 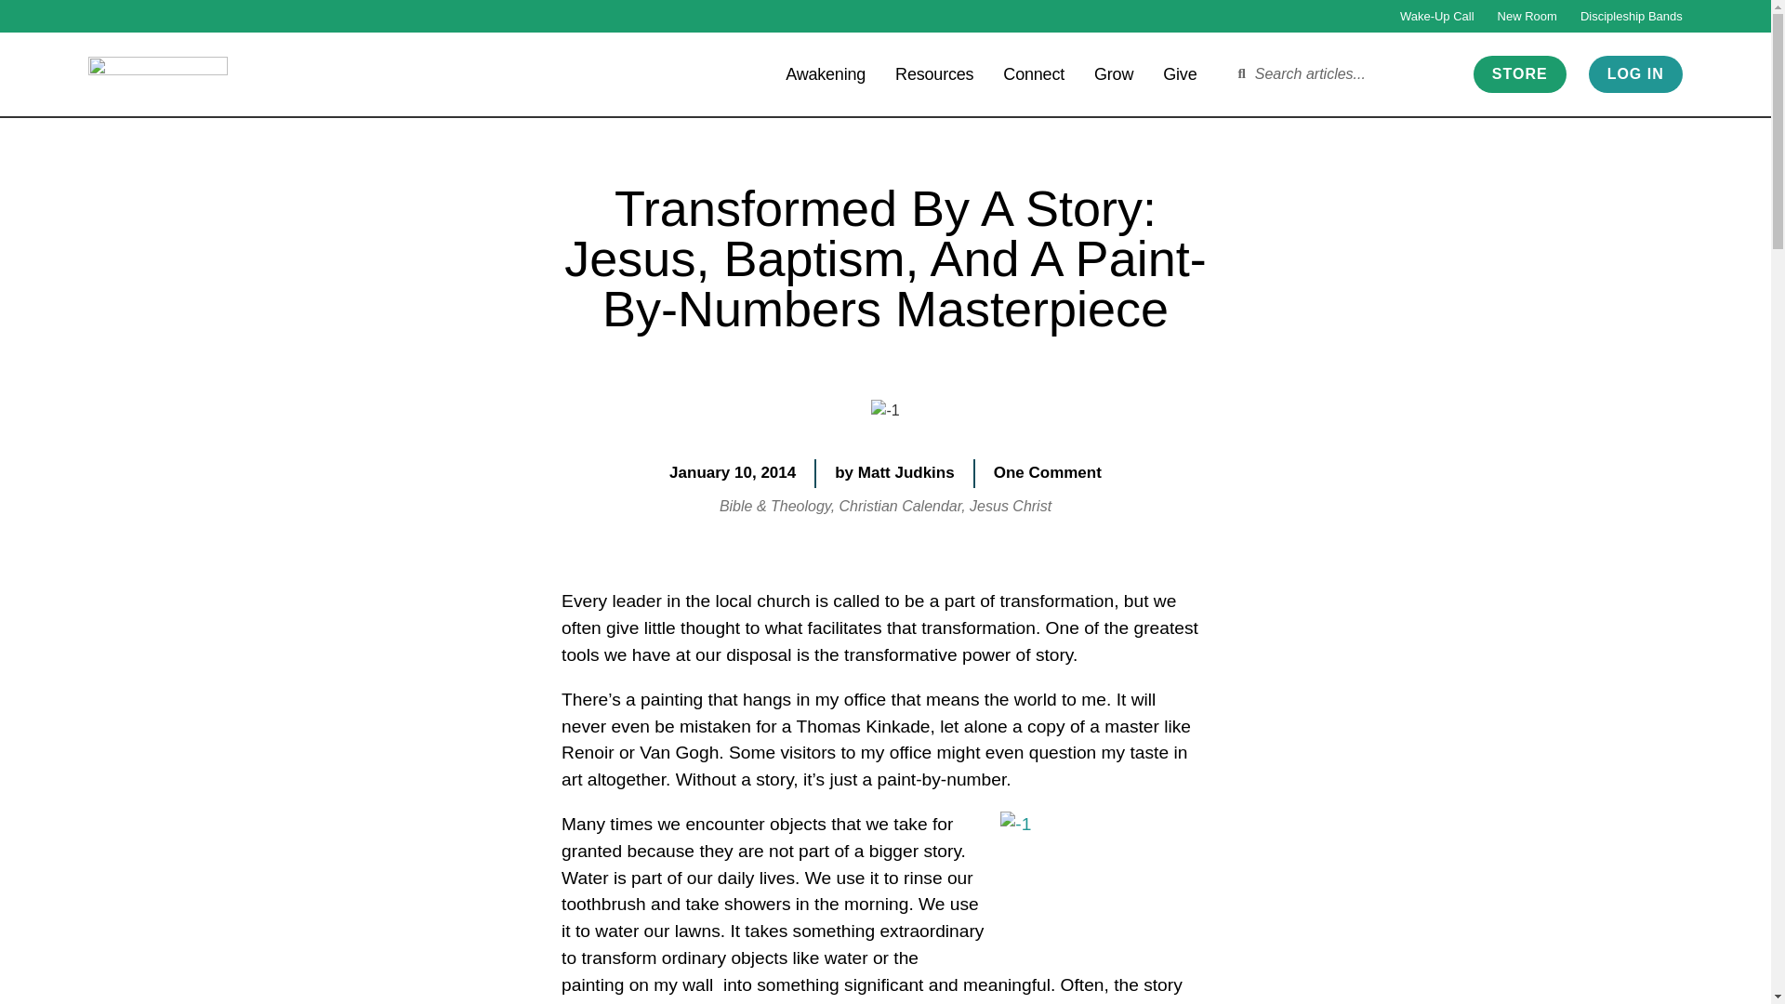 What do you see at coordinates (1034, 73) in the screenshot?
I see `Connect` at bounding box center [1034, 73].